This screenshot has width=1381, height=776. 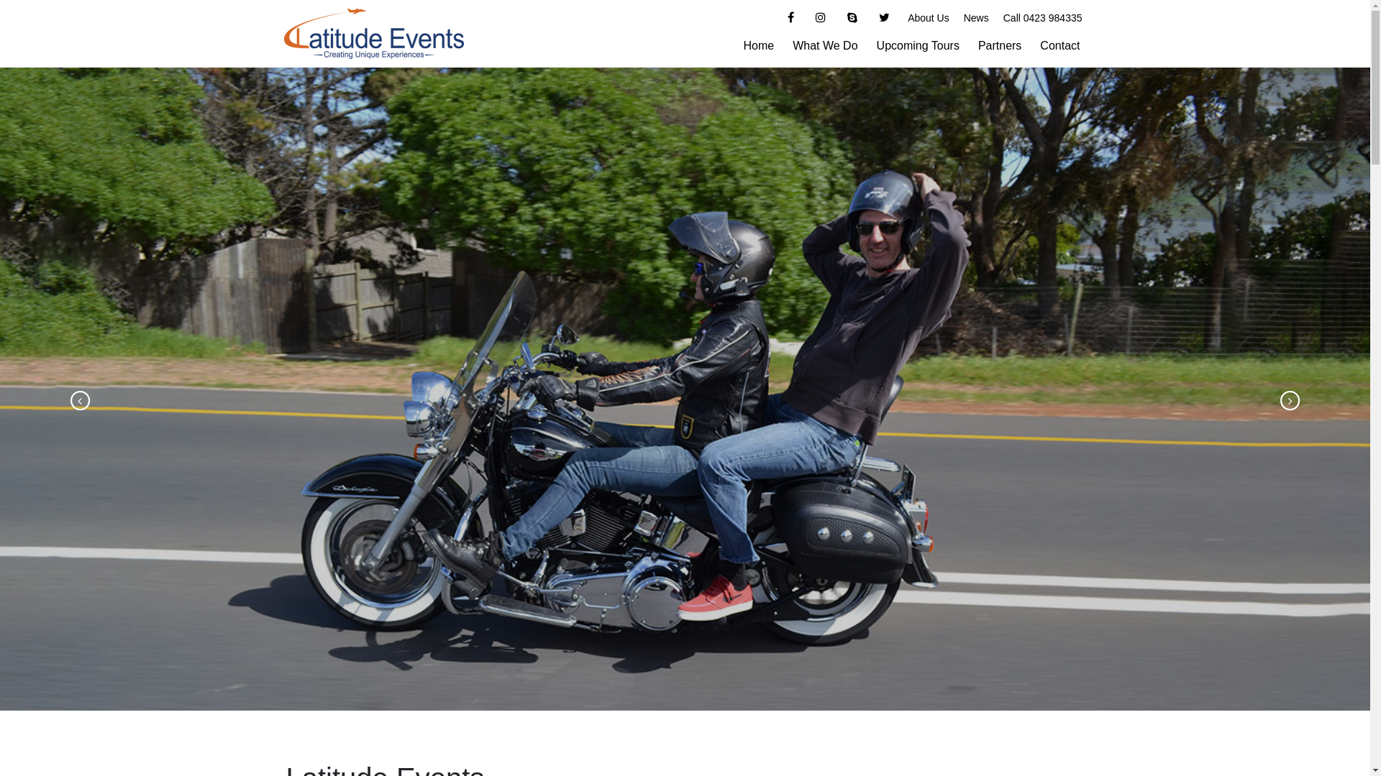 I want to click on Call 0423 984335, so click(x=1043, y=18).